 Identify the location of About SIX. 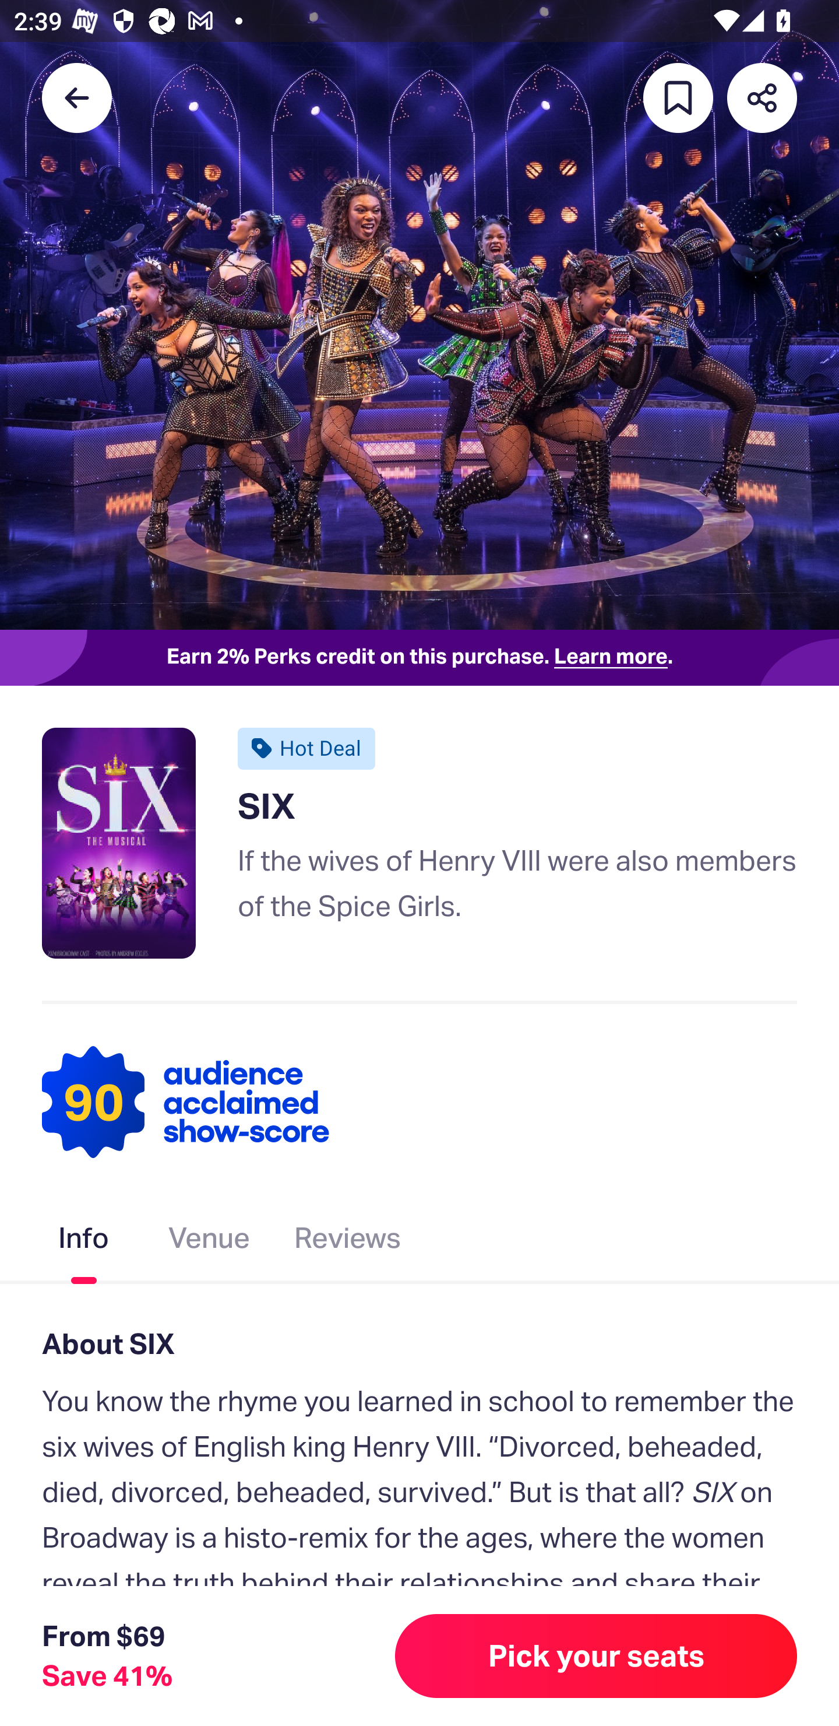
(419, 1343).